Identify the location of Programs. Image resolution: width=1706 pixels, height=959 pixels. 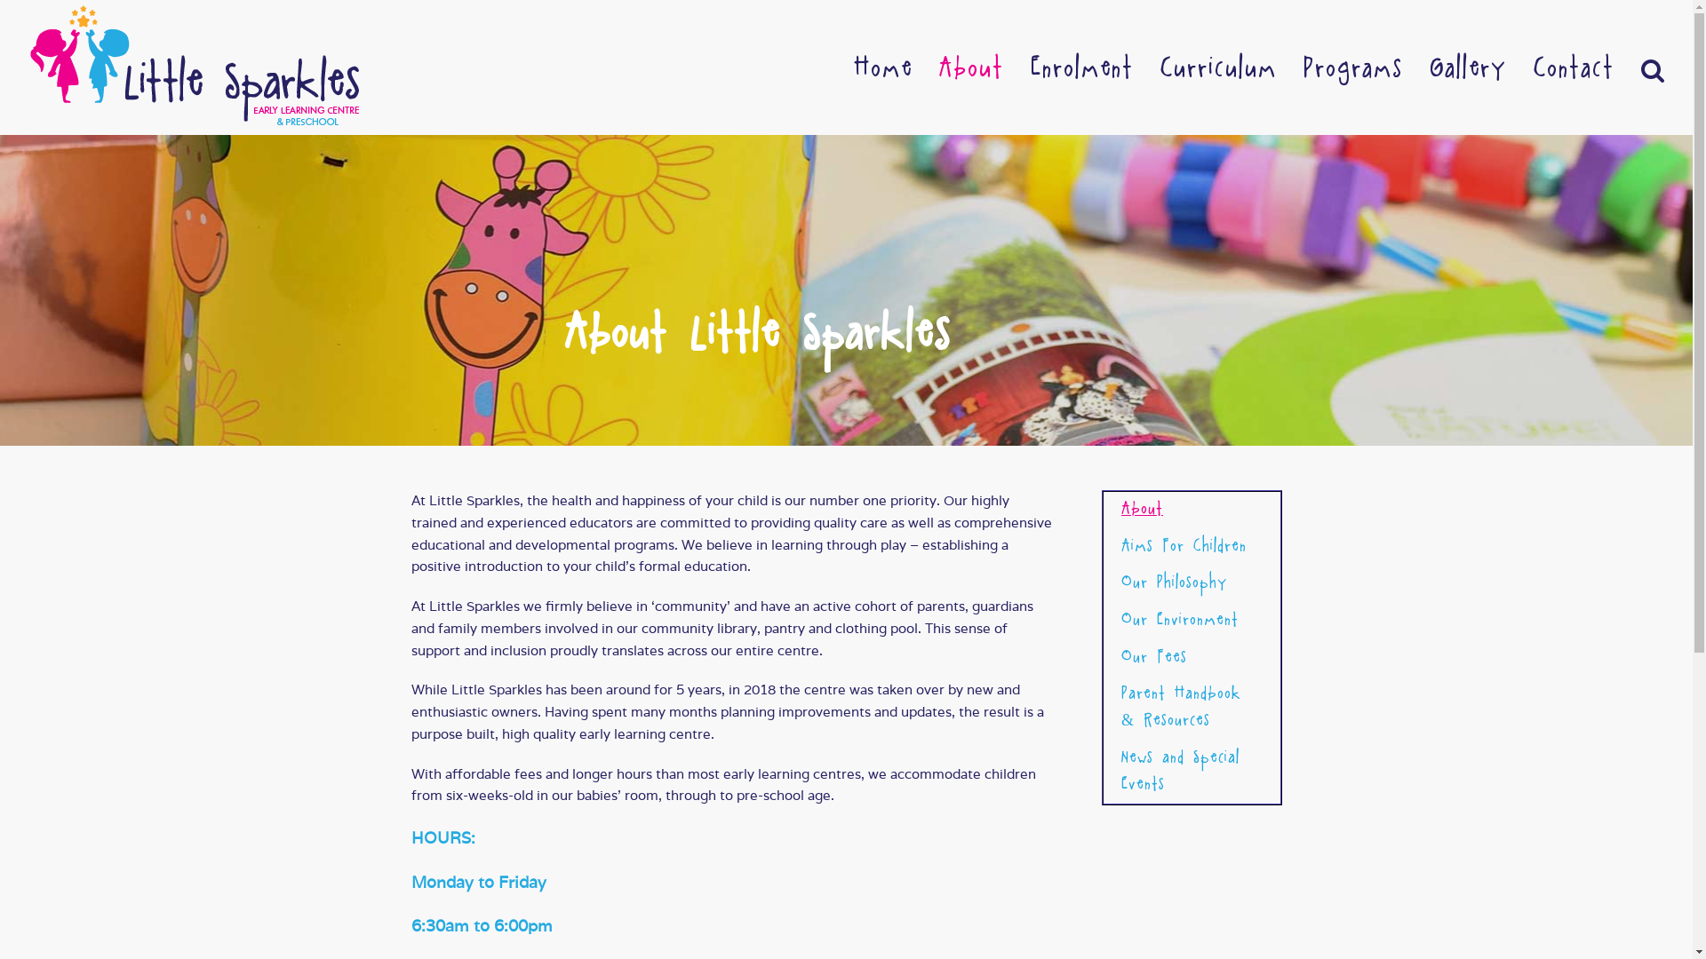
(1353, 67).